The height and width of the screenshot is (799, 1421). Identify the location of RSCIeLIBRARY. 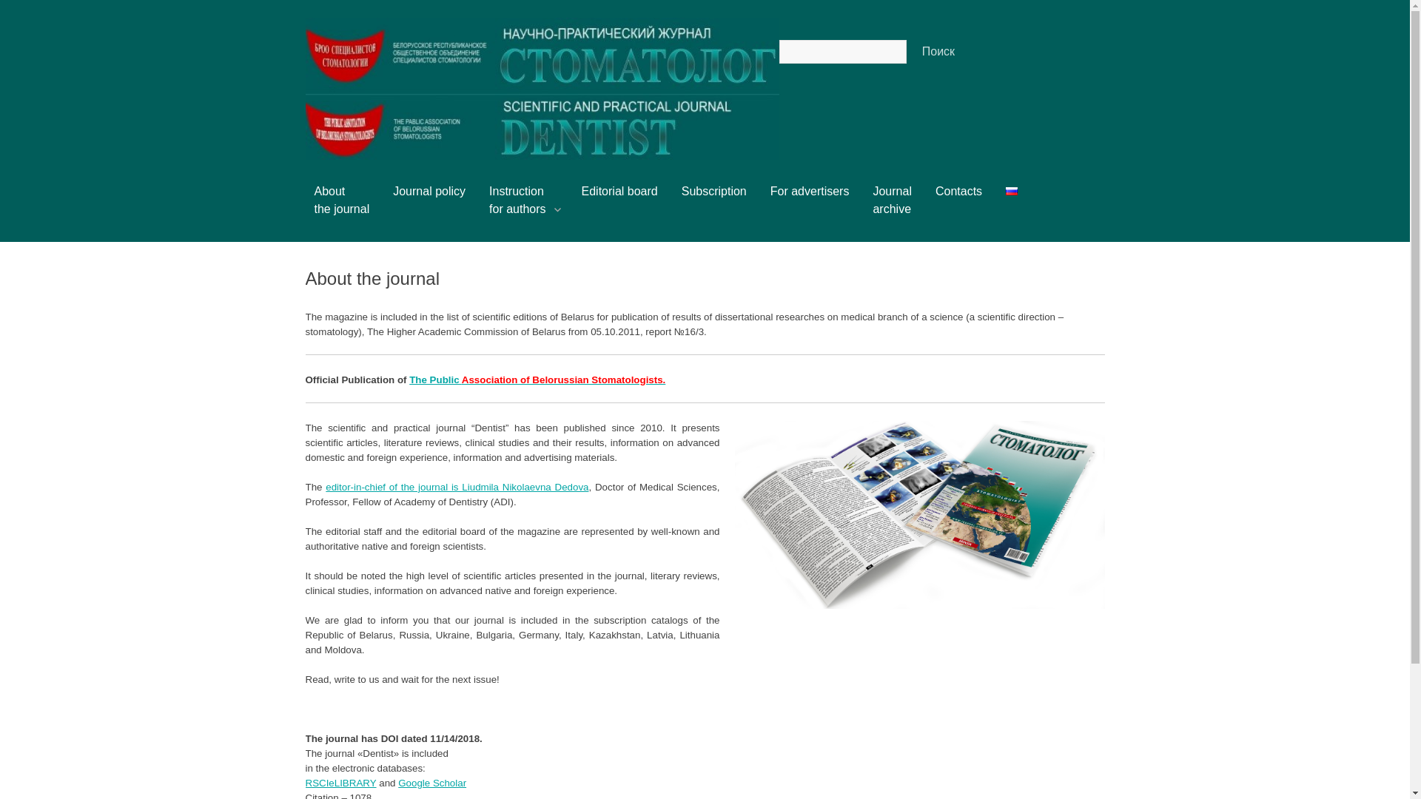
(340, 783).